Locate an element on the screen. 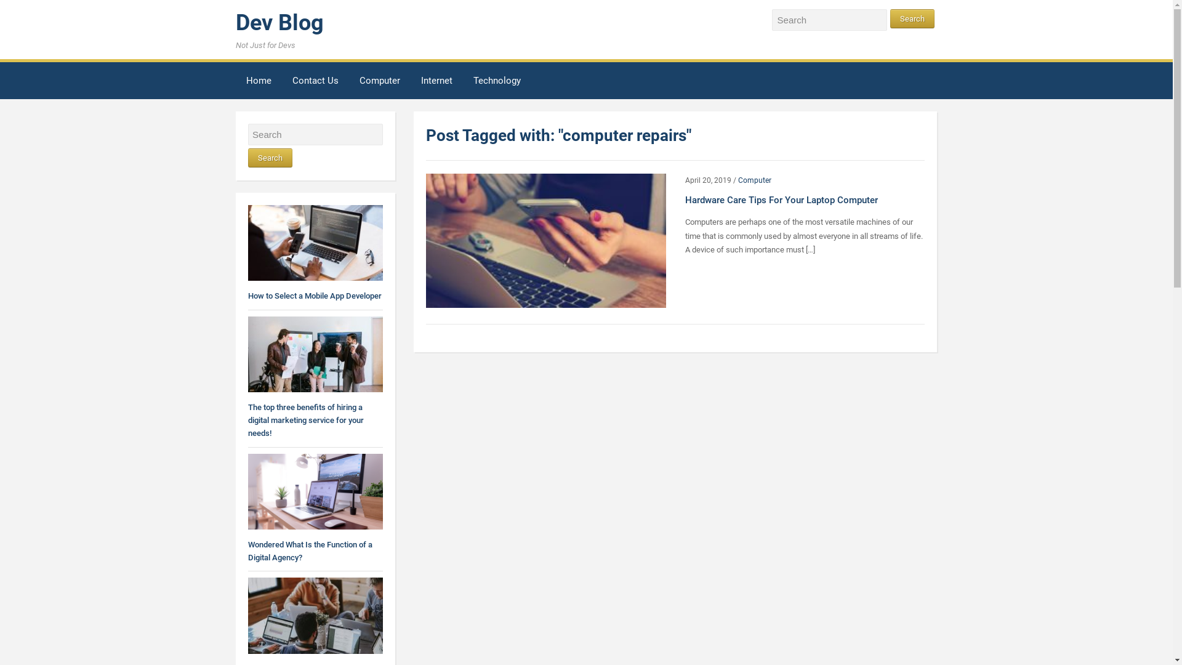  Home is located at coordinates (259, 83).